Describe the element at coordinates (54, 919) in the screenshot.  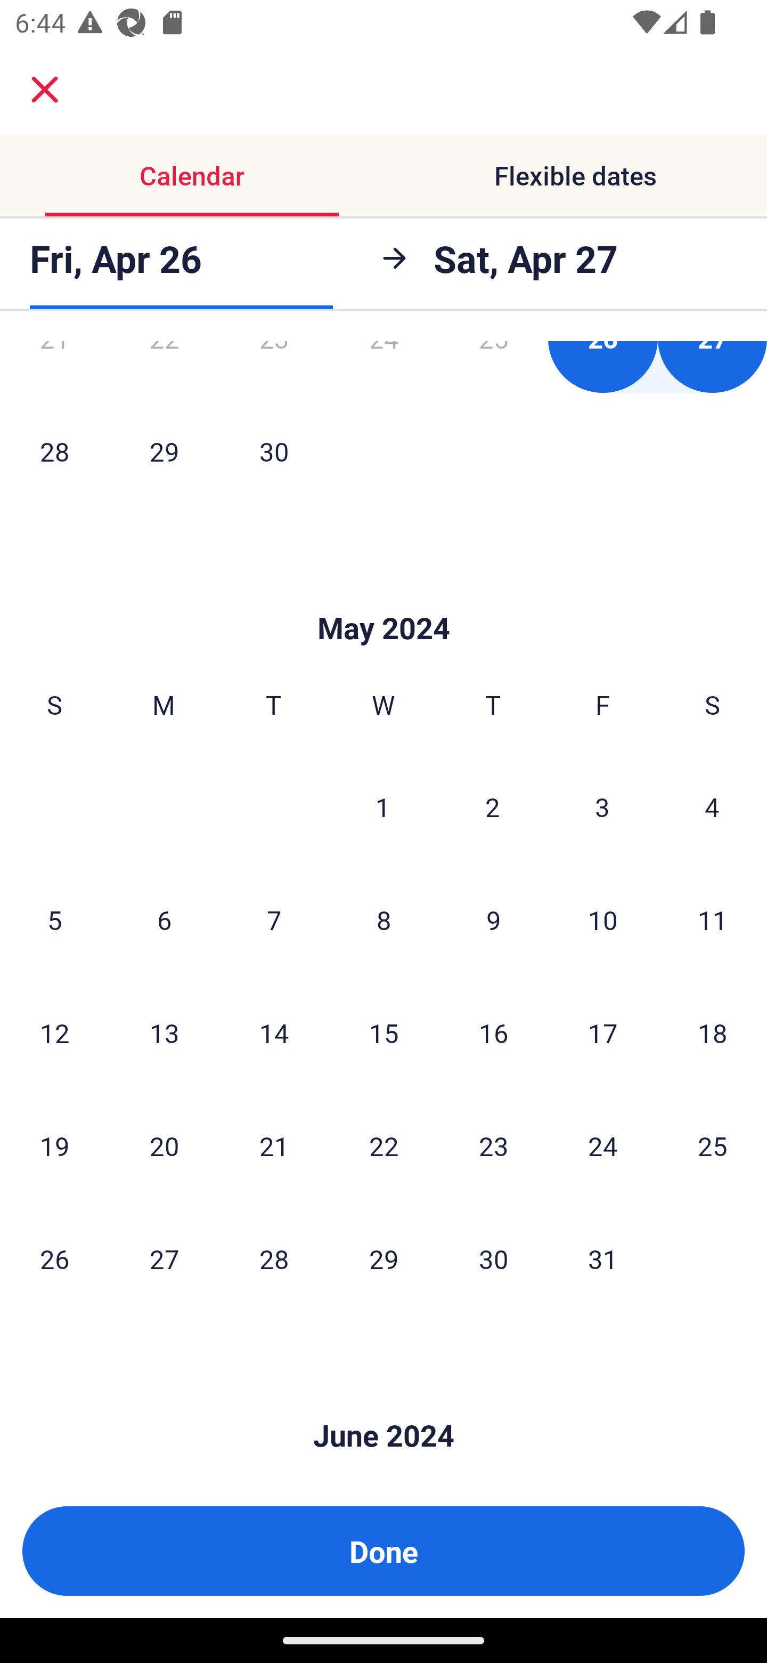
I see `5 Sunday, May 5, 2024` at that location.